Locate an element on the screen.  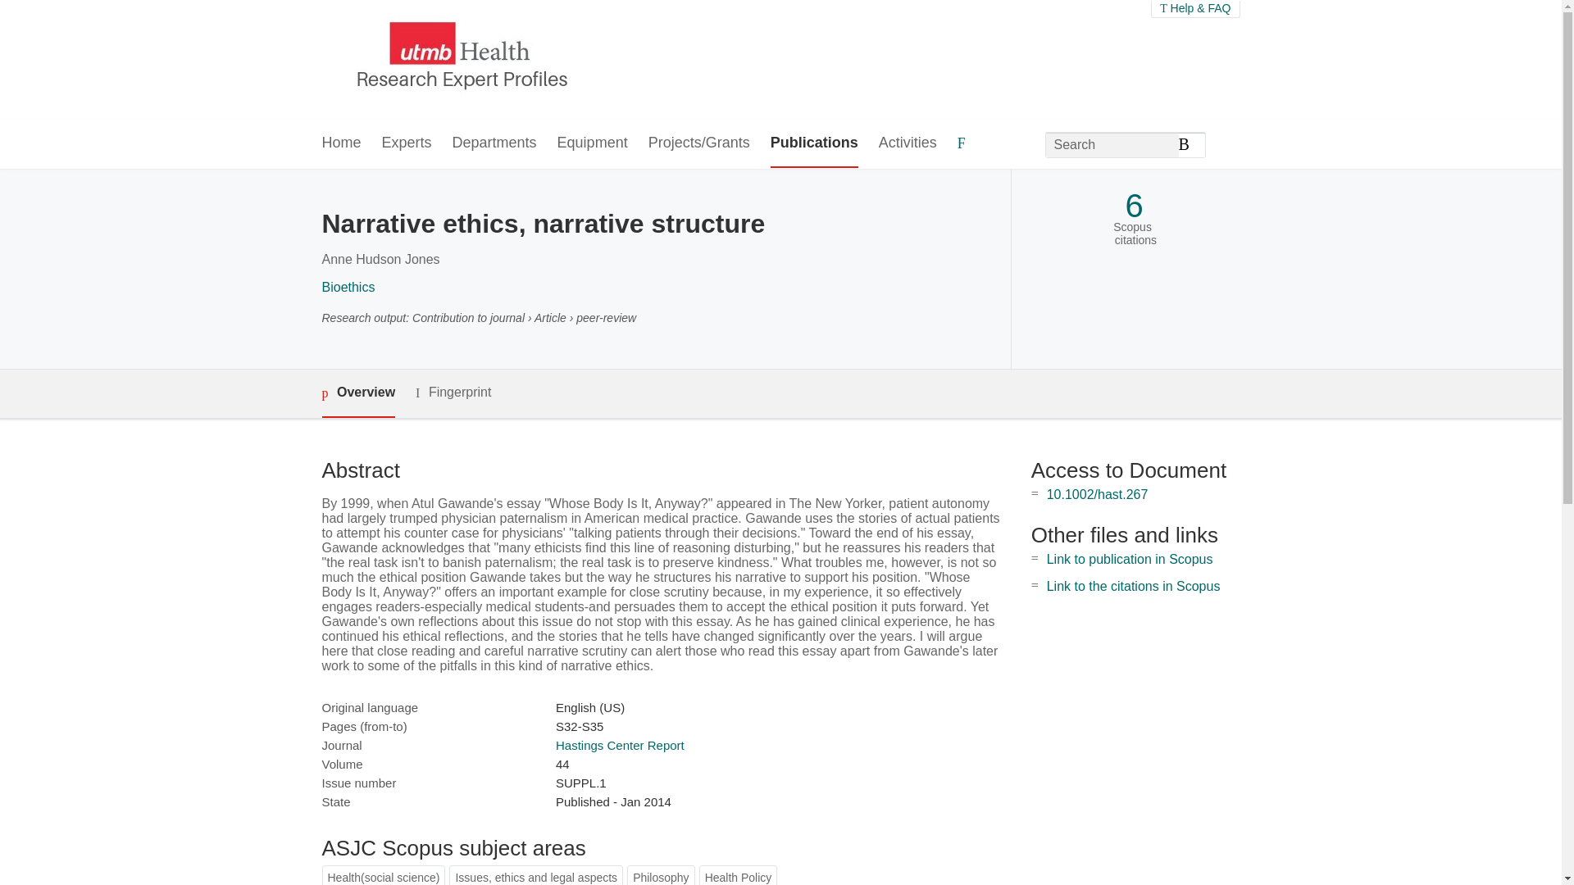
Hastings Center Report is located at coordinates (620, 745).